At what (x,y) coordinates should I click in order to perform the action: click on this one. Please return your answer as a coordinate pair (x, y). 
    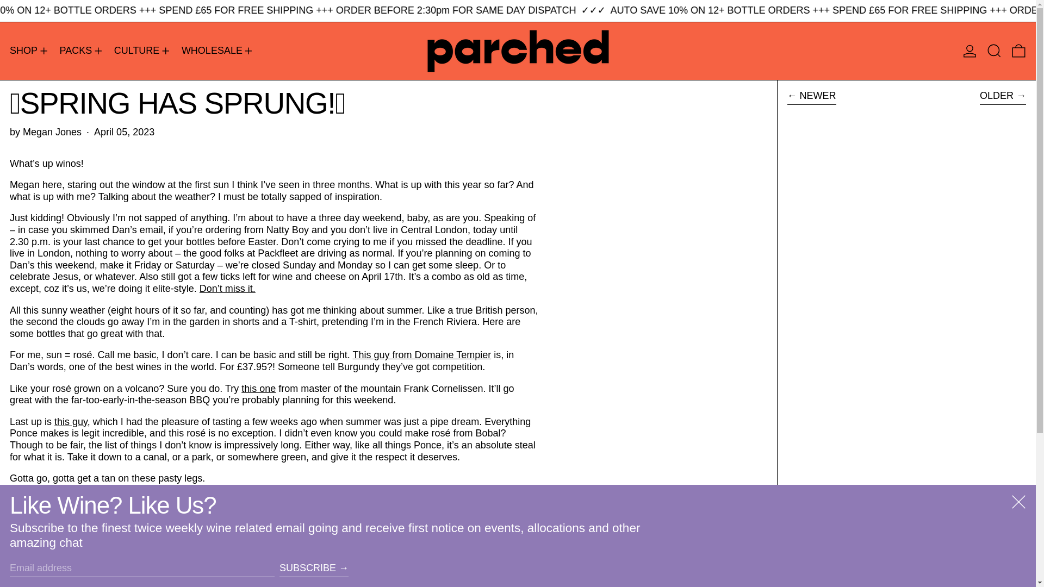
    Looking at the image, I should click on (258, 388).